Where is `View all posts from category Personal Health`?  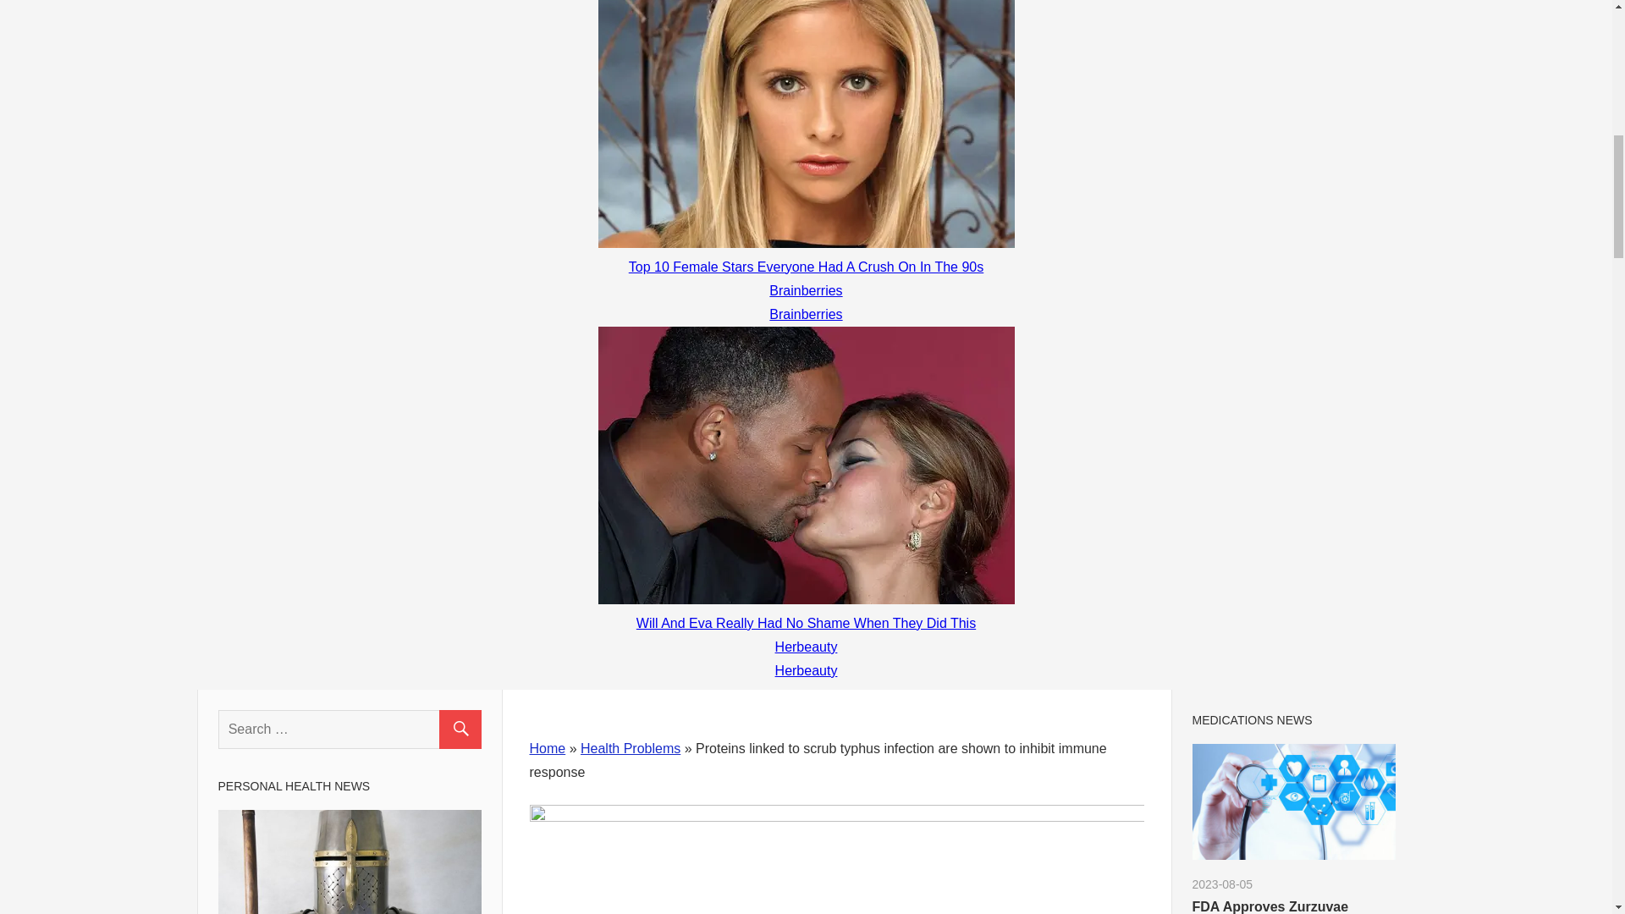
View all posts from category Personal Health is located at coordinates (294, 785).